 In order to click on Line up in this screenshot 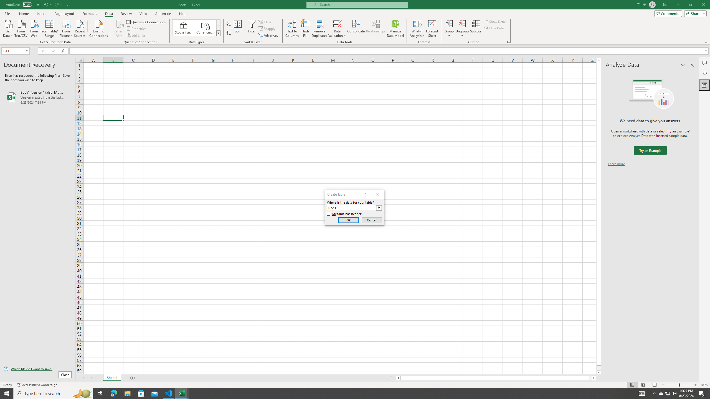, I will do `click(599, 60)`.